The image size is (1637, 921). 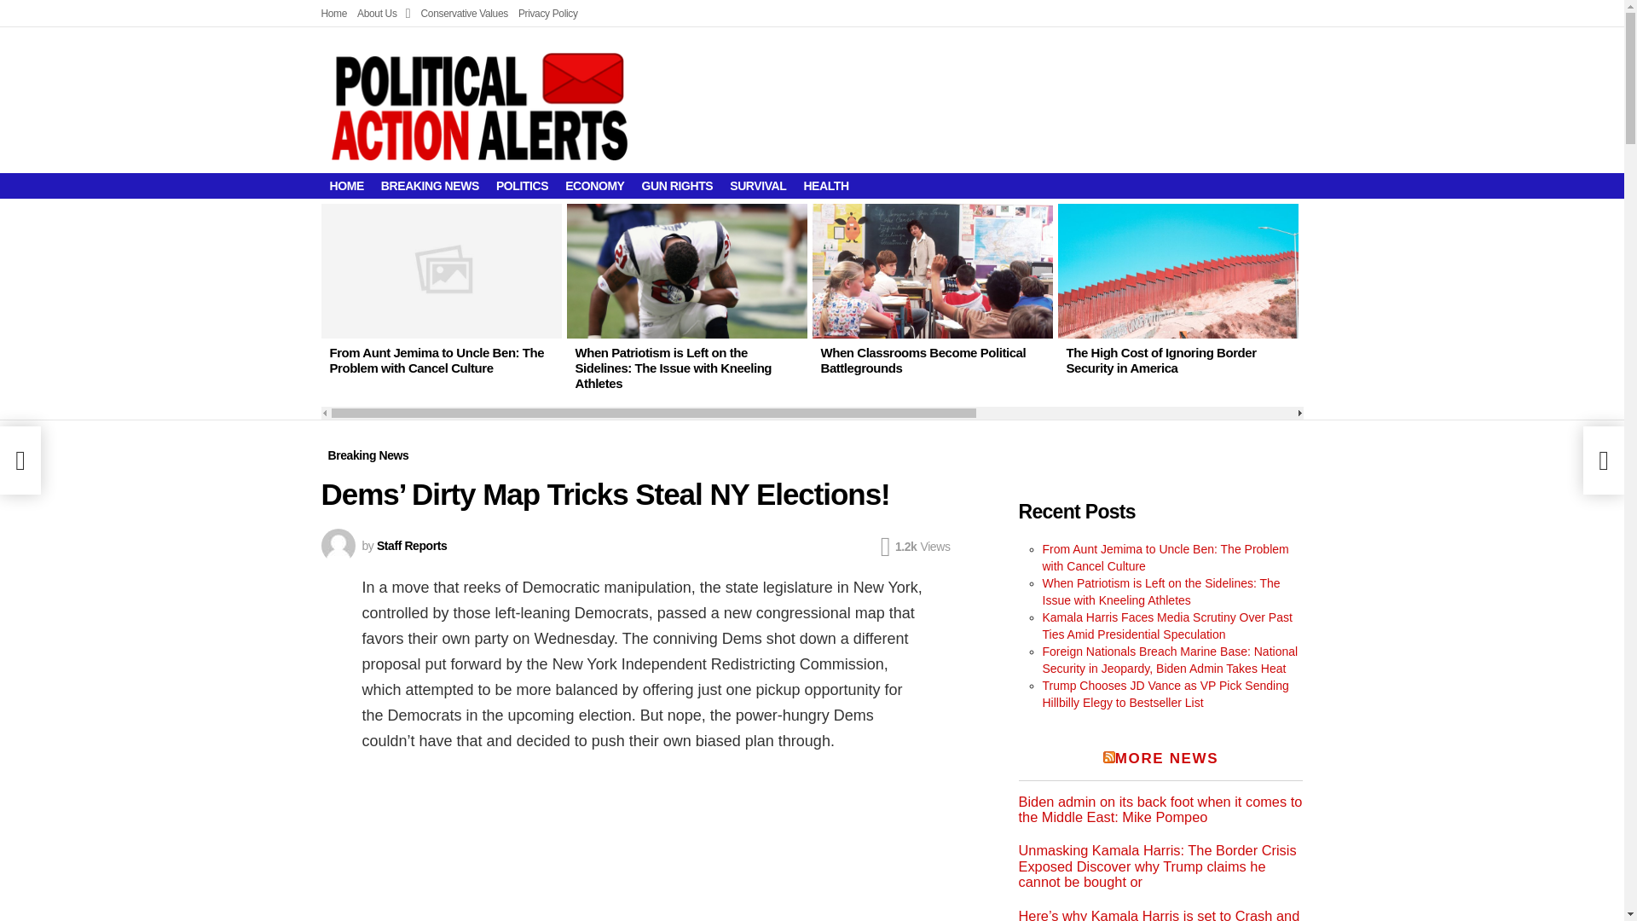 I want to click on The High Cost of Ignoring Border Security in America, so click(x=1160, y=360).